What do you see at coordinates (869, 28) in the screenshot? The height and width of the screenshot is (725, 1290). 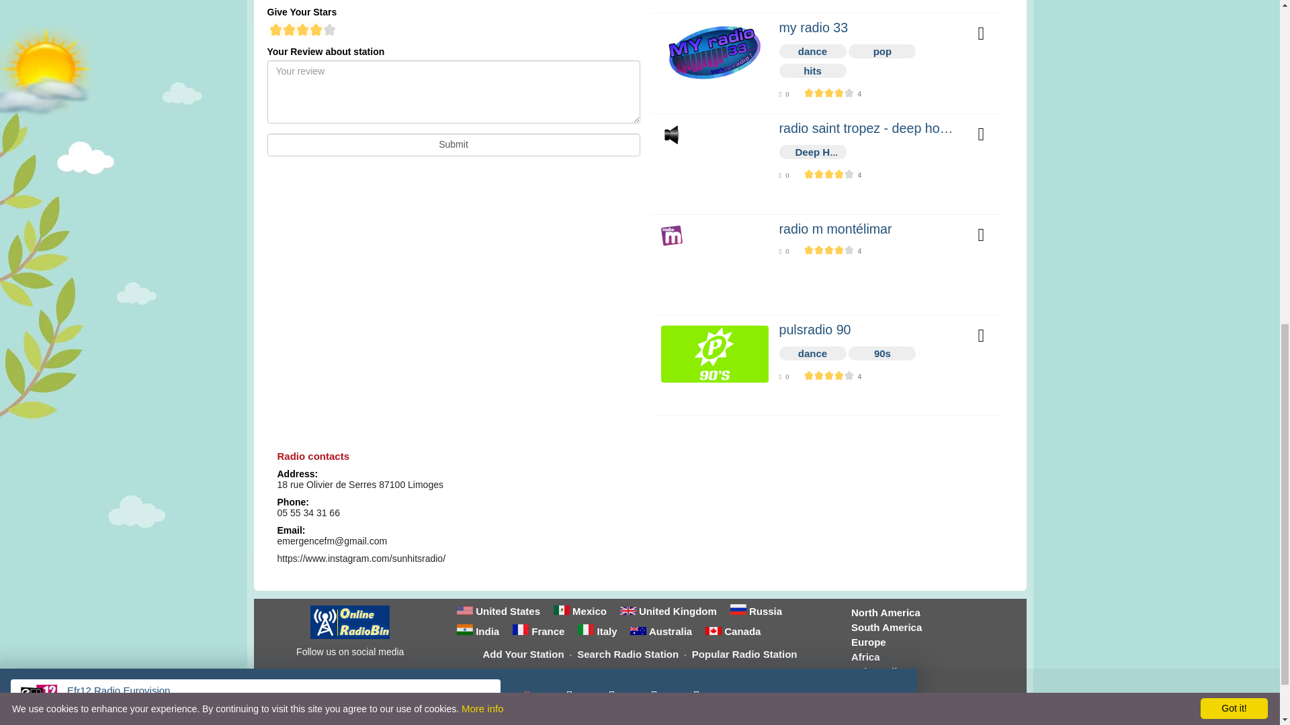 I see `my radio 33` at bounding box center [869, 28].